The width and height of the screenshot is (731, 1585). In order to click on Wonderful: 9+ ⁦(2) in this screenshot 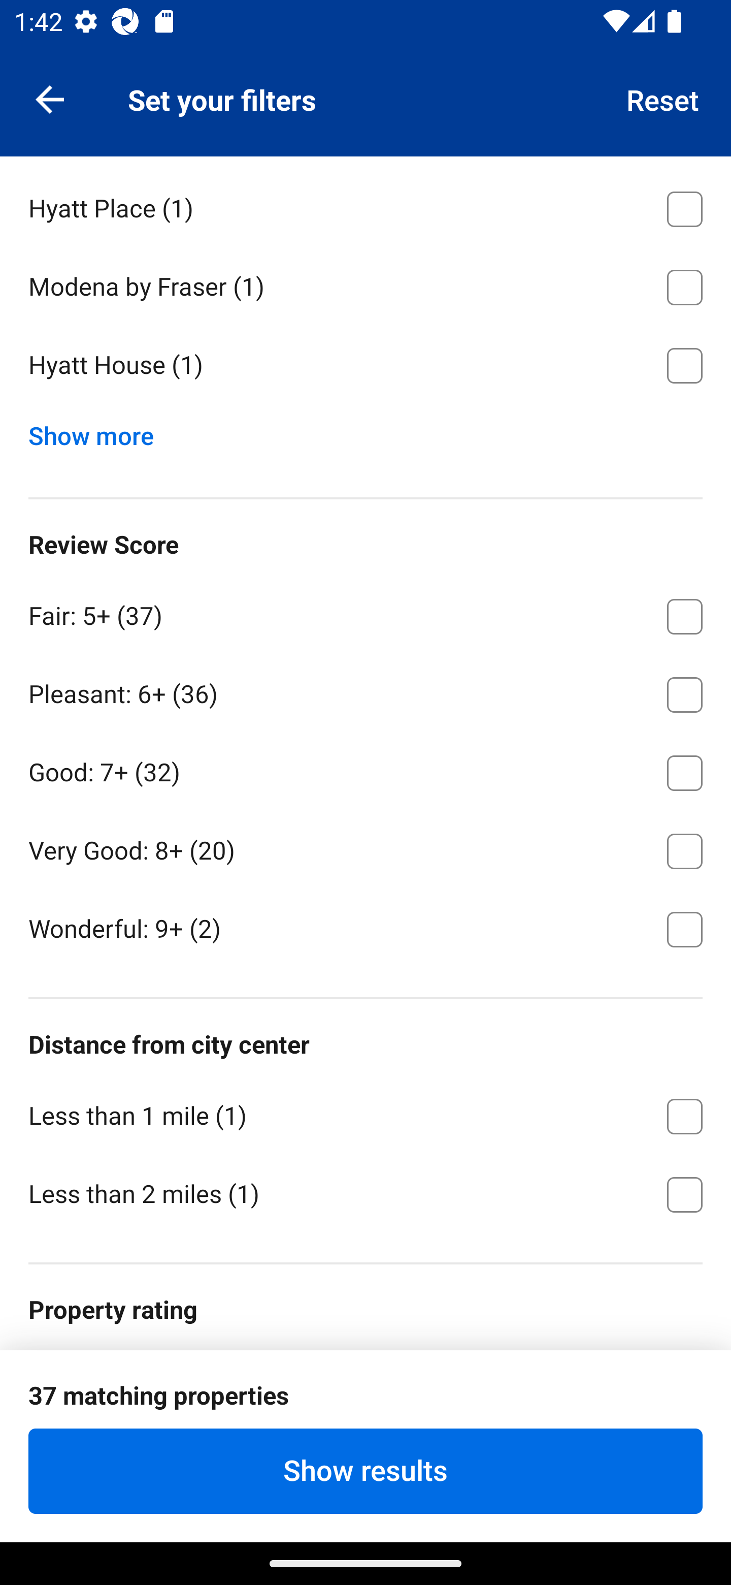, I will do `click(365, 928)`.